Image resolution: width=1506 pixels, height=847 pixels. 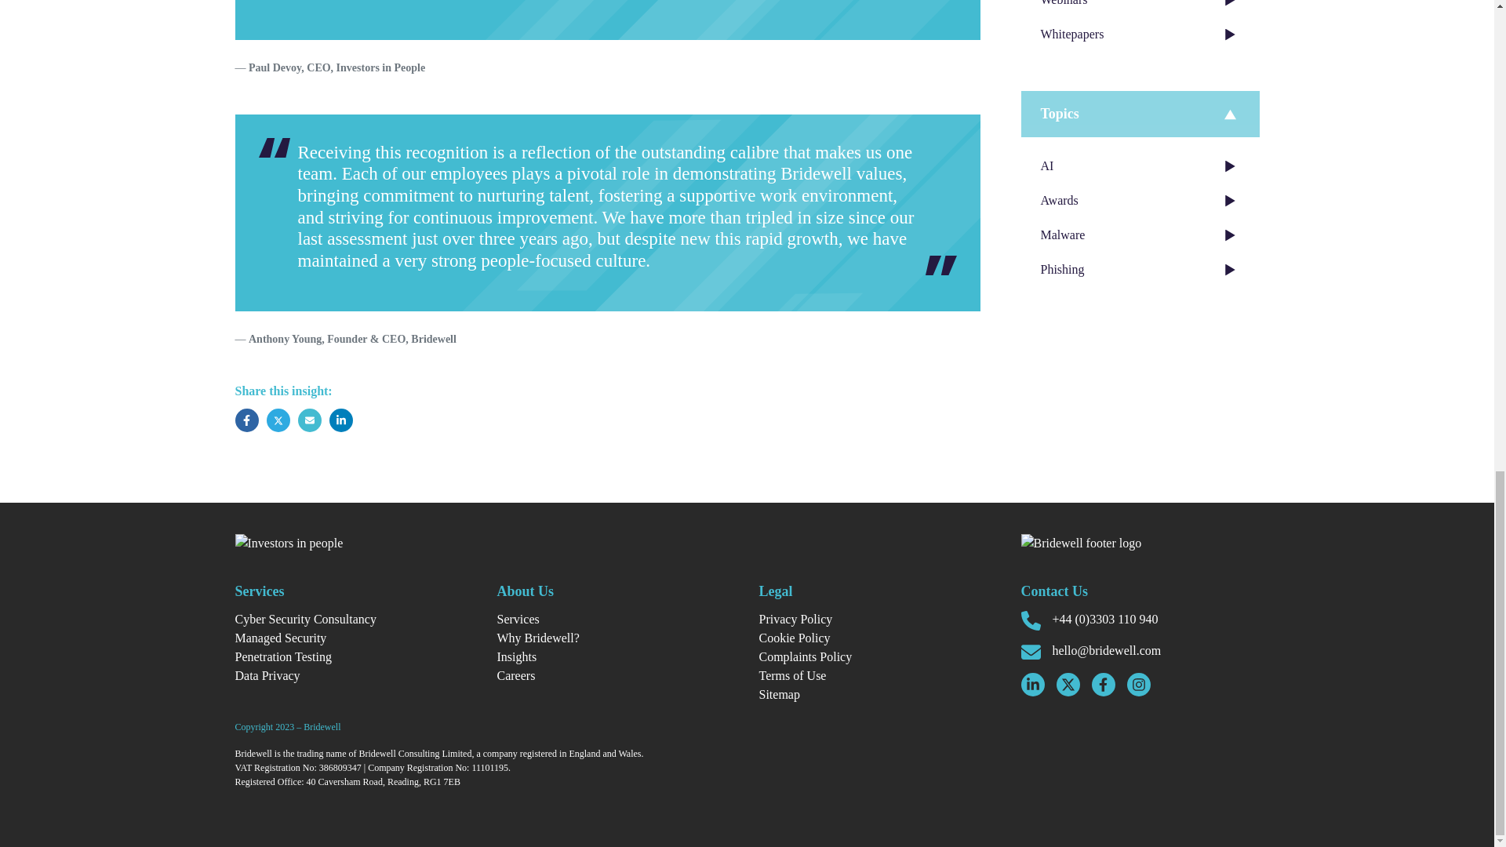 What do you see at coordinates (1104, 684) in the screenshot?
I see `facebook` at bounding box center [1104, 684].